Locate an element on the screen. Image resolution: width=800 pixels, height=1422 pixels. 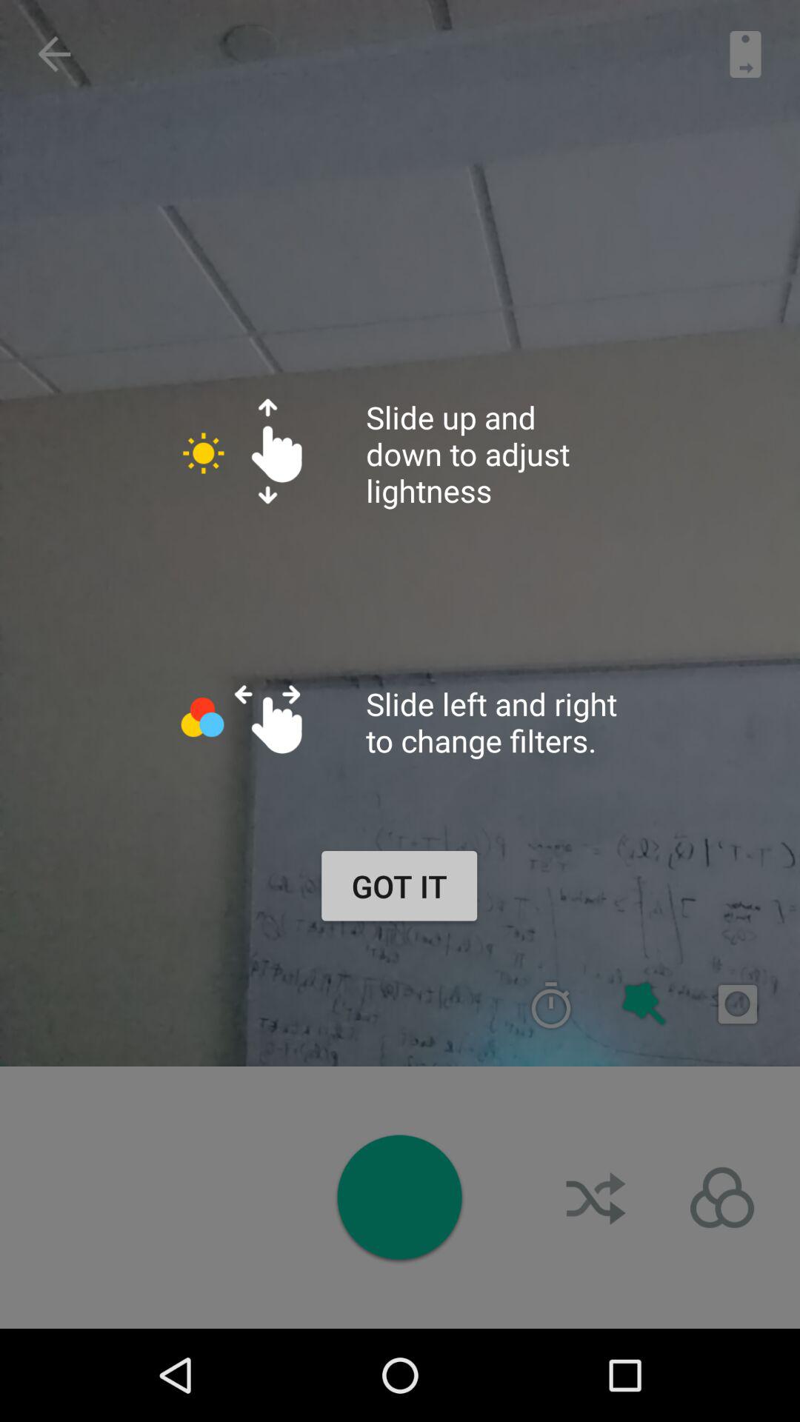
play button is located at coordinates (399, 1197).